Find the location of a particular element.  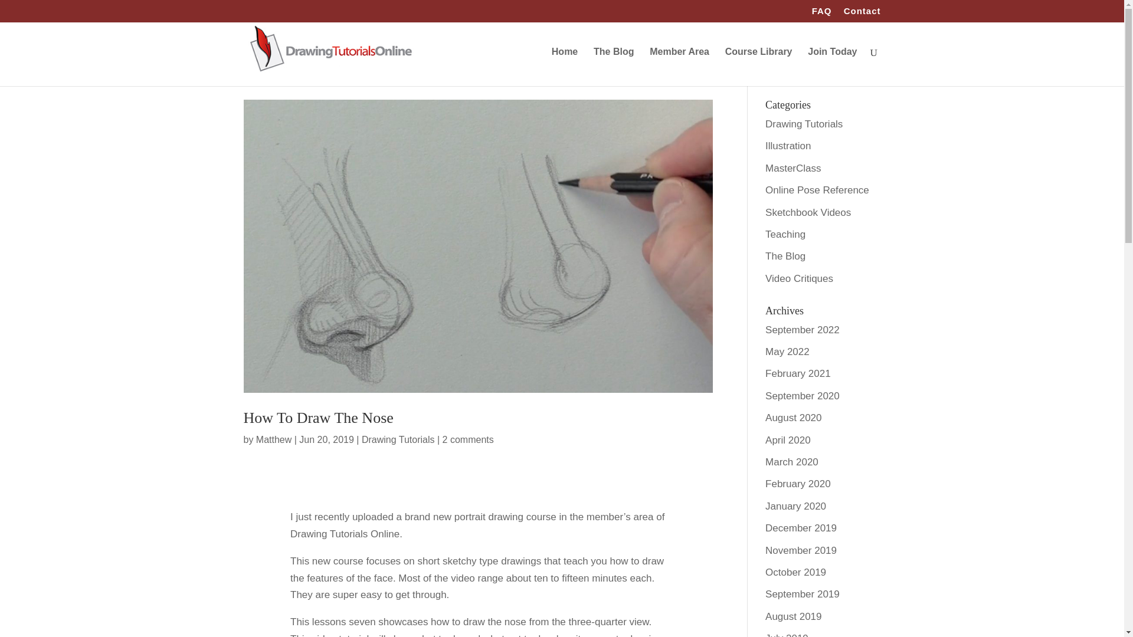

FAQ is located at coordinates (821, 14).